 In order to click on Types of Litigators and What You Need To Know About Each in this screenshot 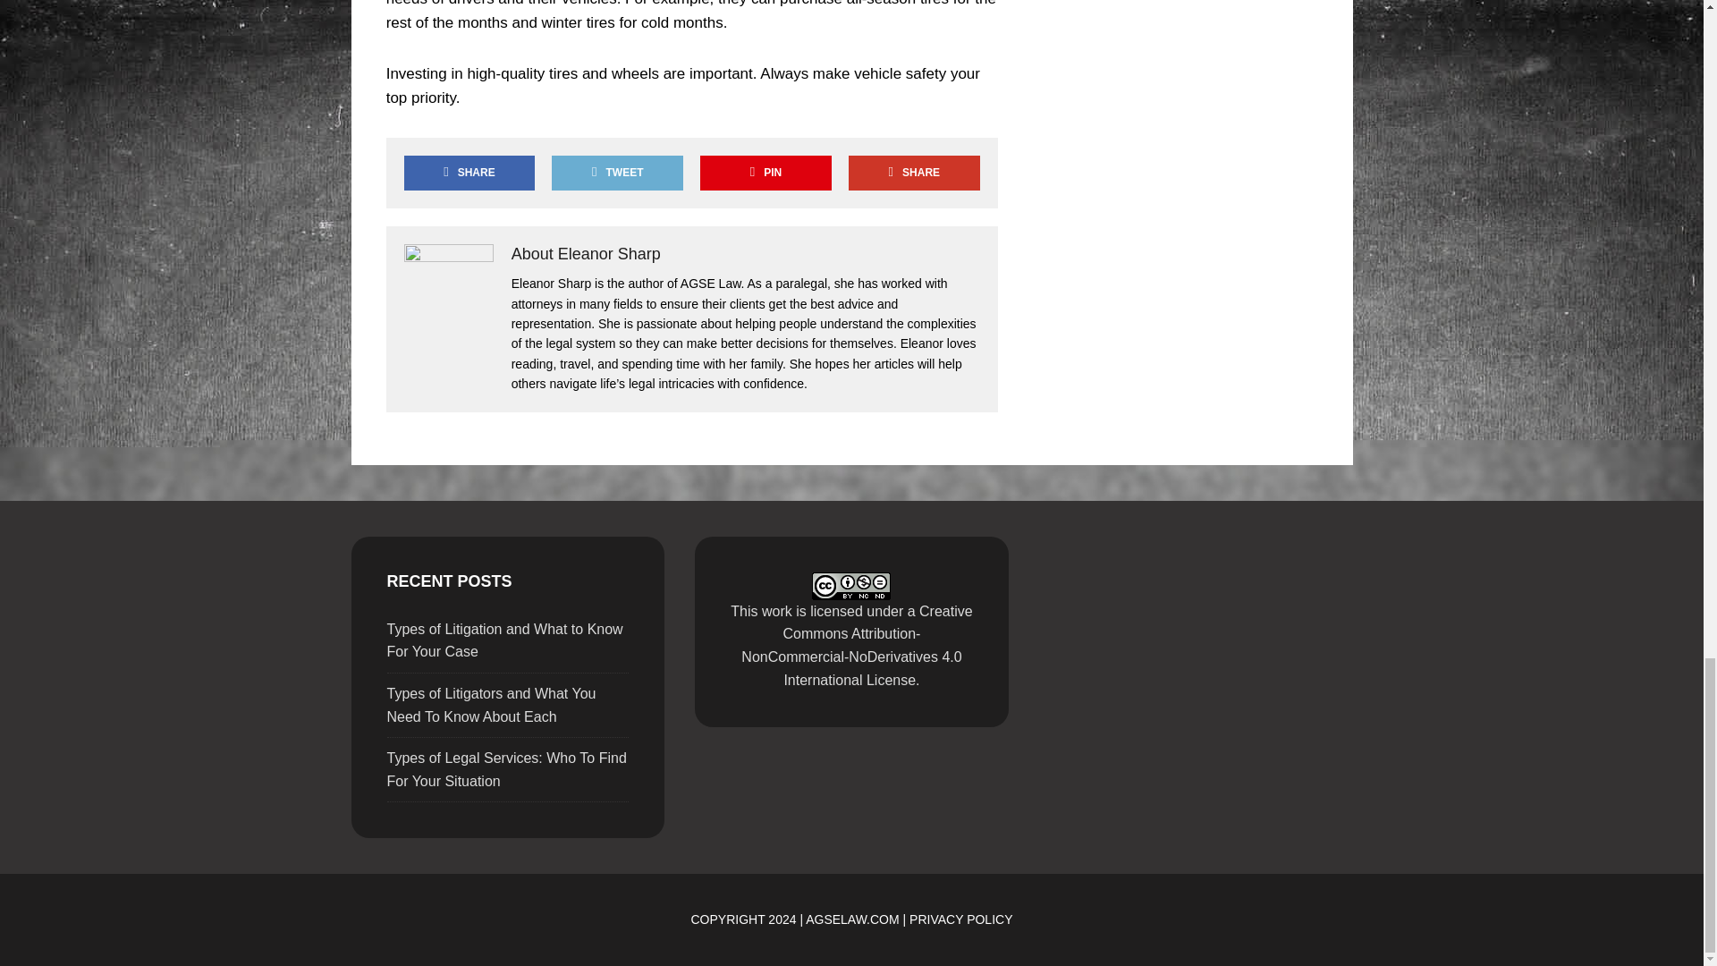, I will do `click(491, 705)`.